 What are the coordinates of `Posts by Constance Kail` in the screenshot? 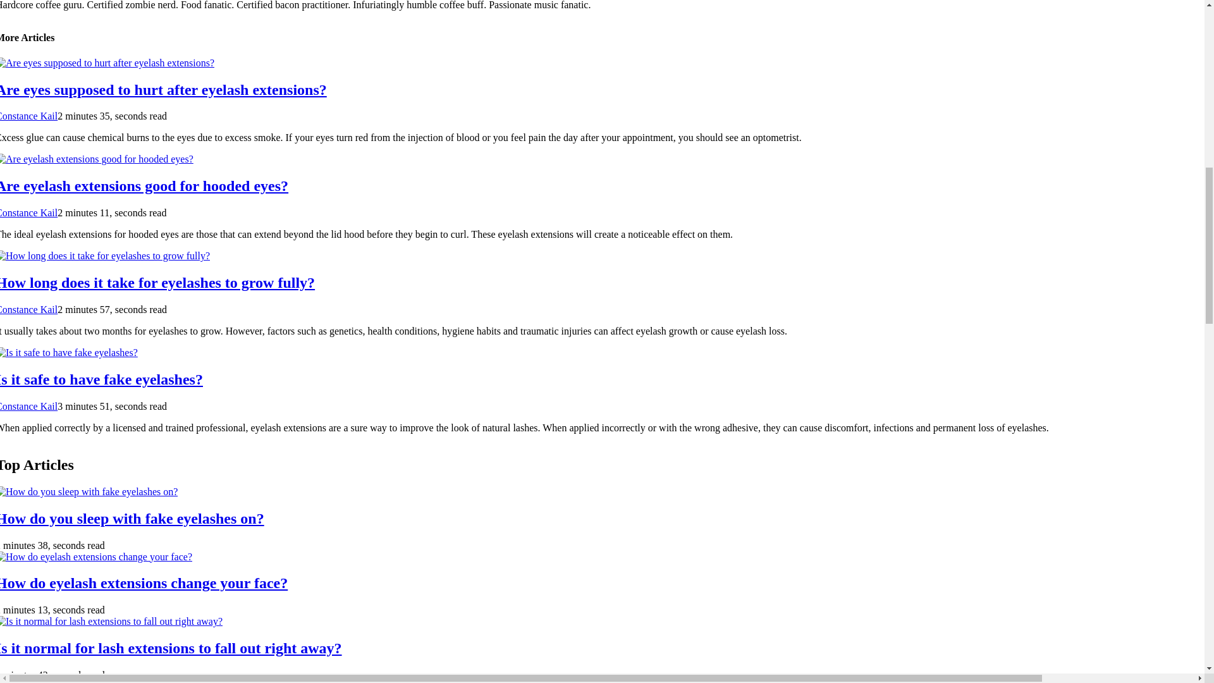 It's located at (28, 116).